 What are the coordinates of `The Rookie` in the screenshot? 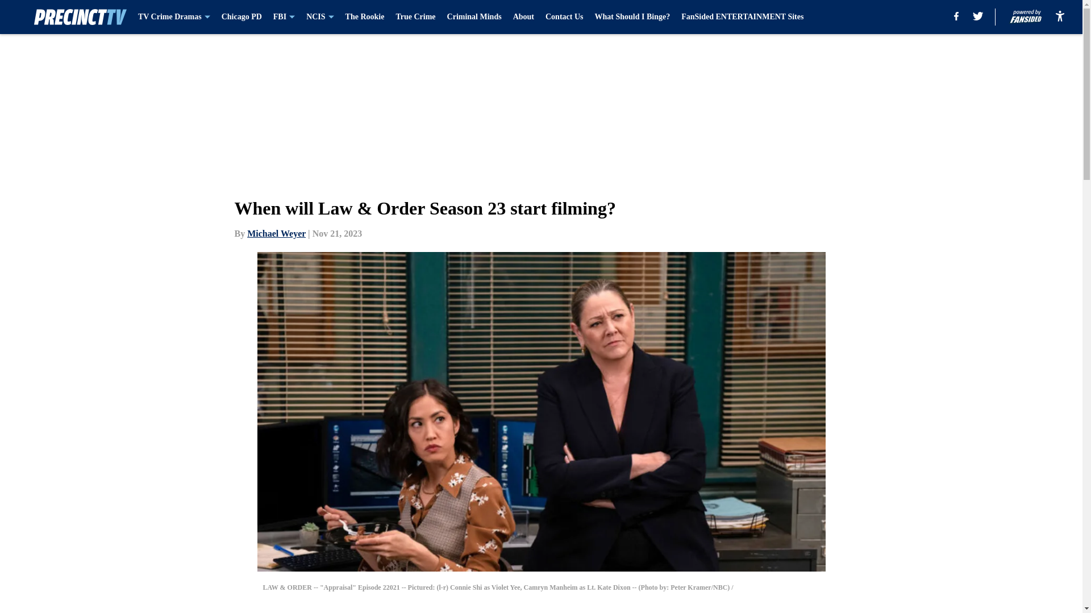 It's located at (365, 17).